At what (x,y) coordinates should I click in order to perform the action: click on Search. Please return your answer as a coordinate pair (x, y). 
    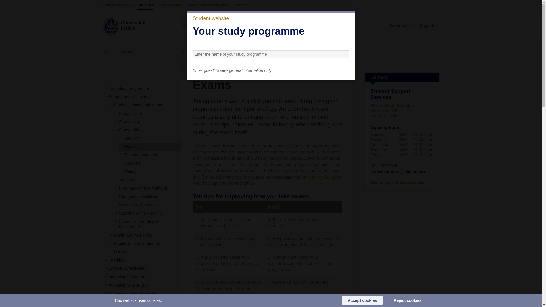
    Looking at the image, I should click on (345, 25).